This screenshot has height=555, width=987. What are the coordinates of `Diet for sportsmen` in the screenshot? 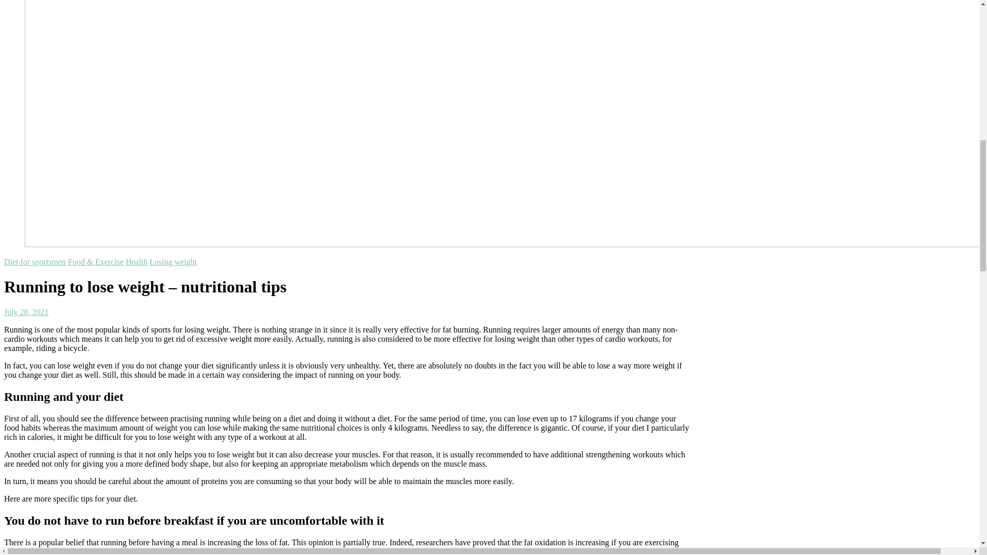 It's located at (35, 262).